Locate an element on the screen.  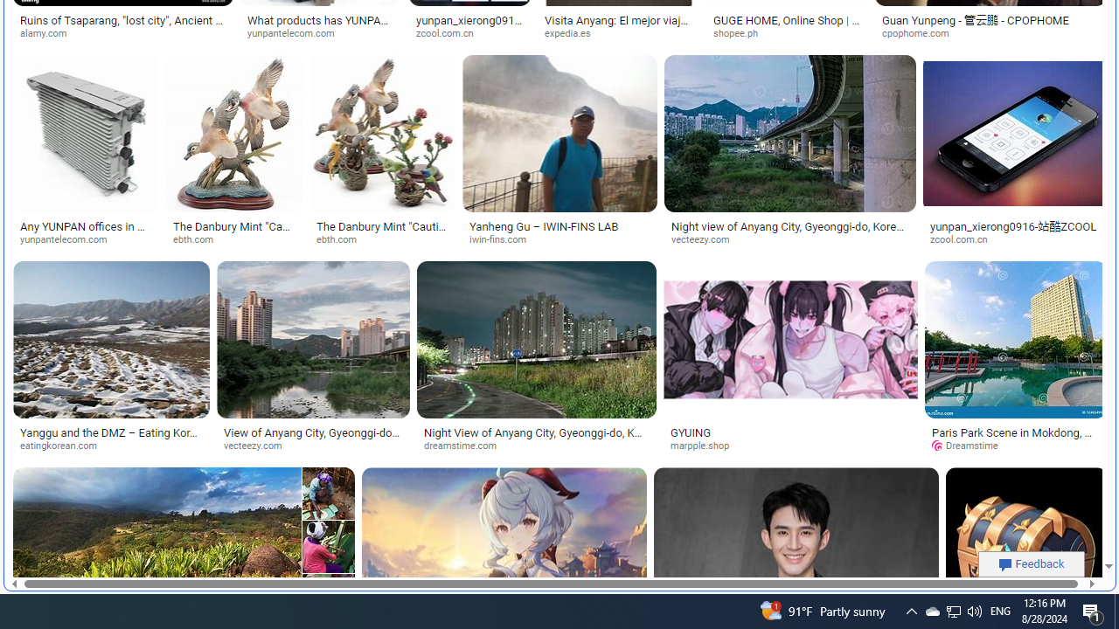
Dreamstime is located at coordinates (970, 446).